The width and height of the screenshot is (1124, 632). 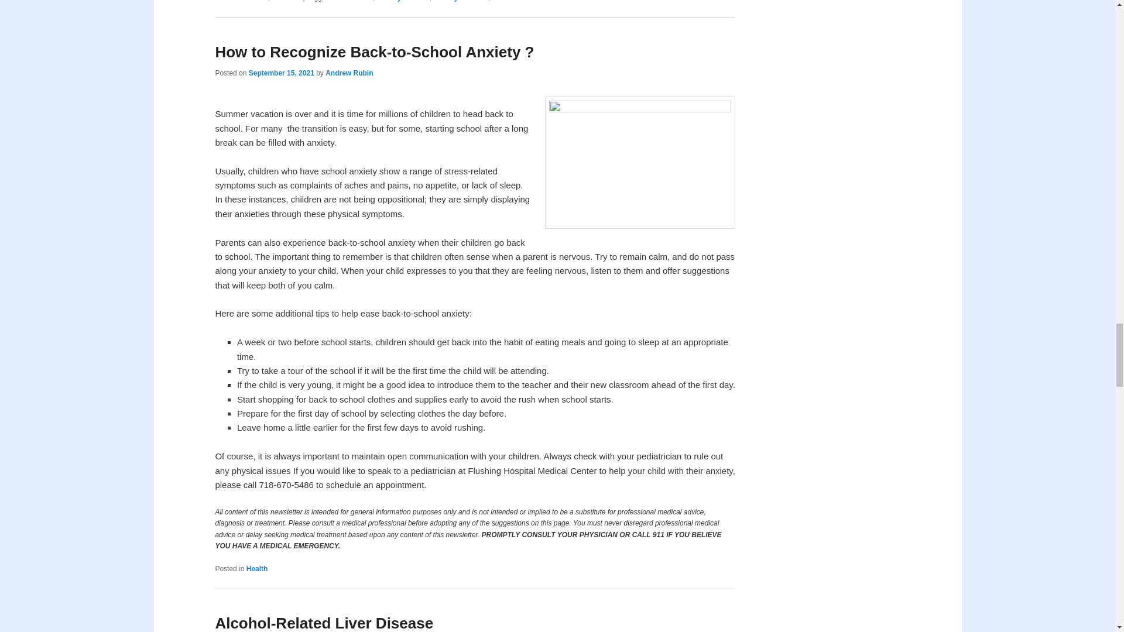 What do you see at coordinates (257, 1) in the screenshot?
I see `Health` at bounding box center [257, 1].